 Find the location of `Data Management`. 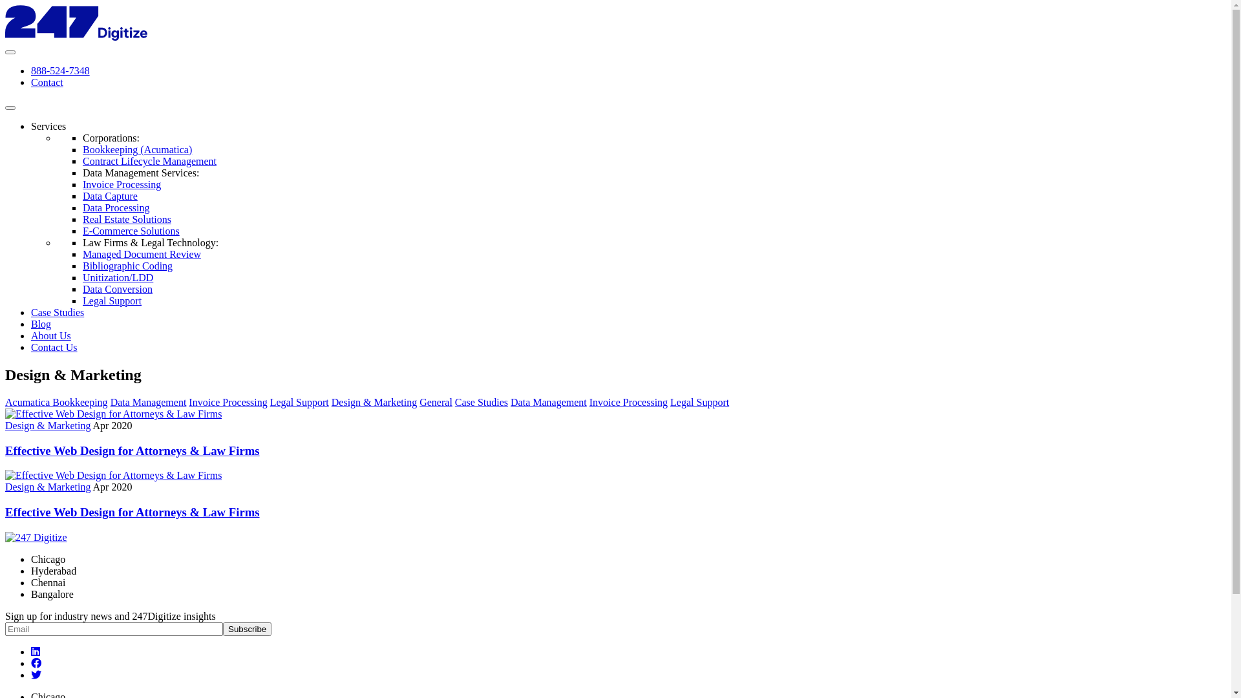

Data Management is located at coordinates (149, 402).